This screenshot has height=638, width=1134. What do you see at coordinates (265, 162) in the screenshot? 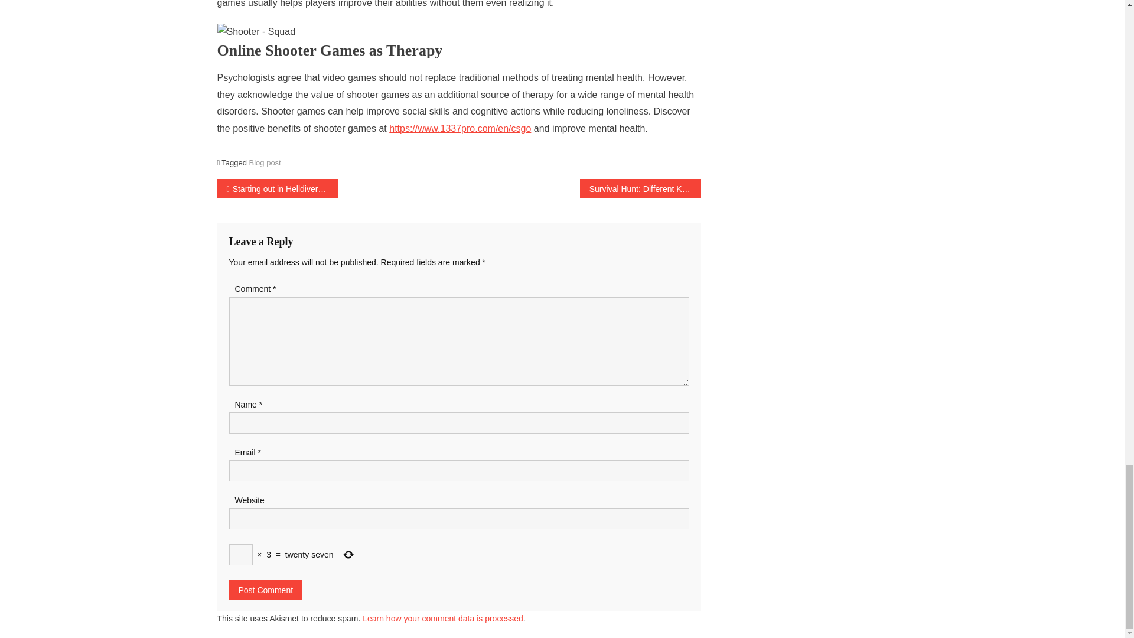
I see `Blog post` at bounding box center [265, 162].